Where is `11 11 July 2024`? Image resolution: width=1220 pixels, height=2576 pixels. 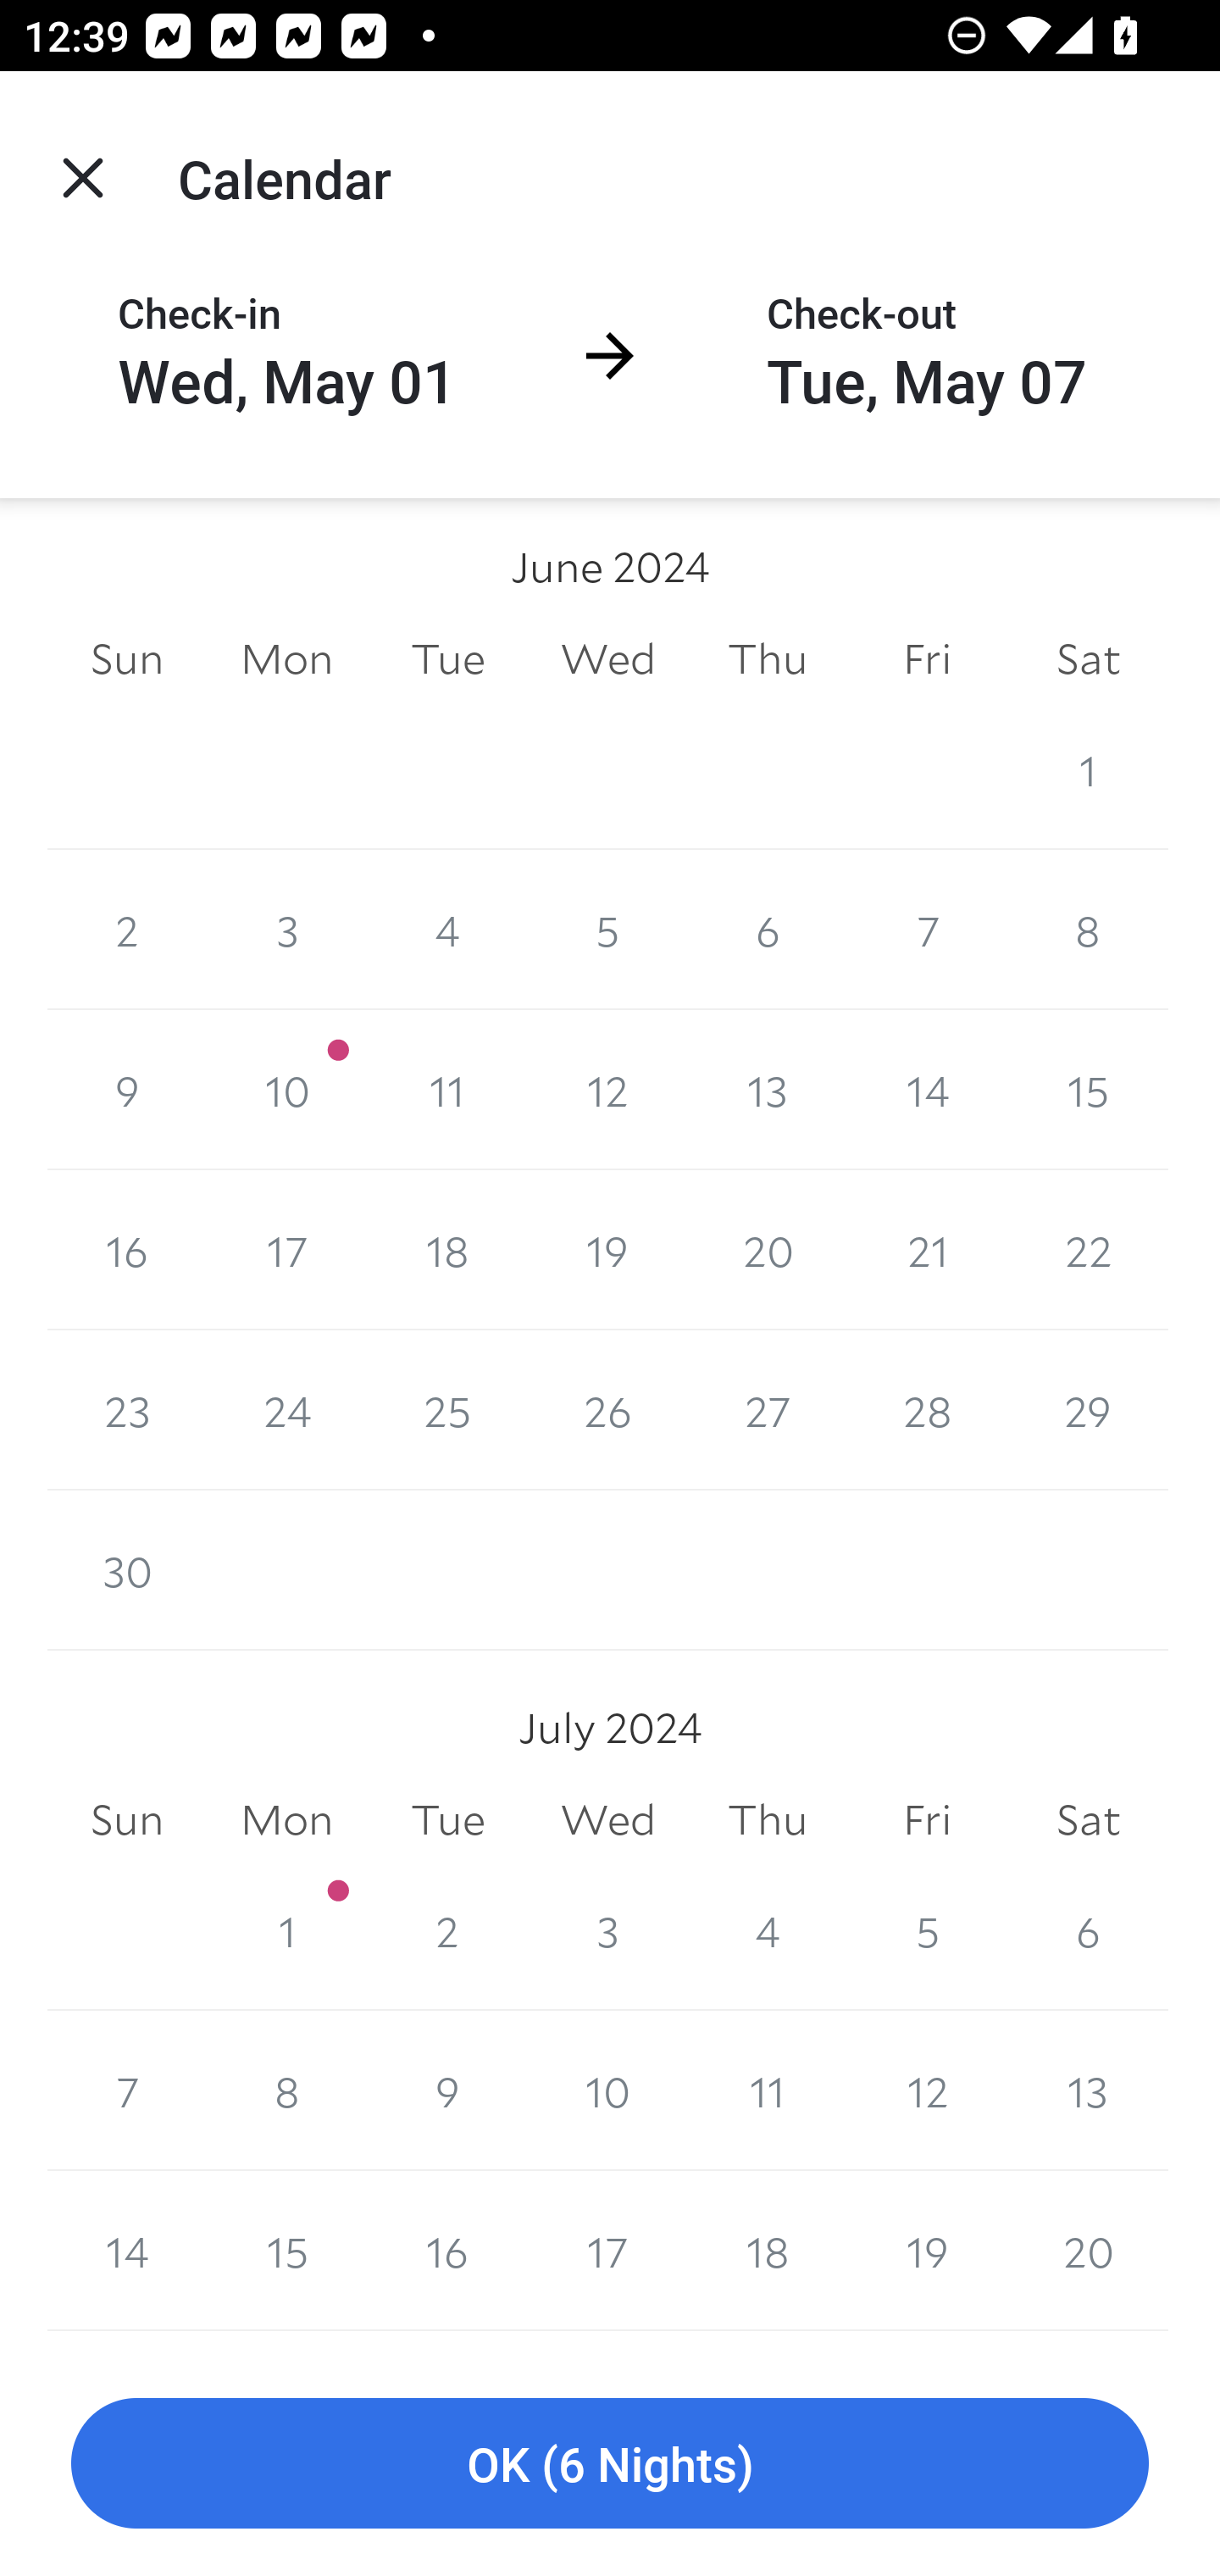
11 11 July 2024 is located at coordinates (768, 2091).